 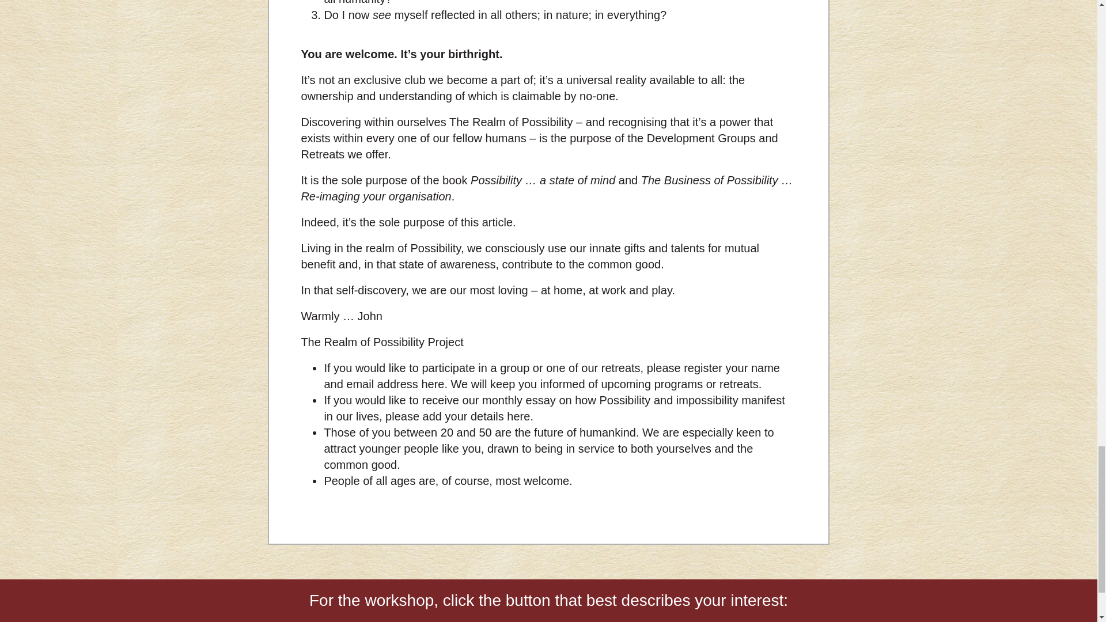 What do you see at coordinates (497, 621) in the screenshot?
I see `GOVERNMENT AGENCY` at bounding box center [497, 621].